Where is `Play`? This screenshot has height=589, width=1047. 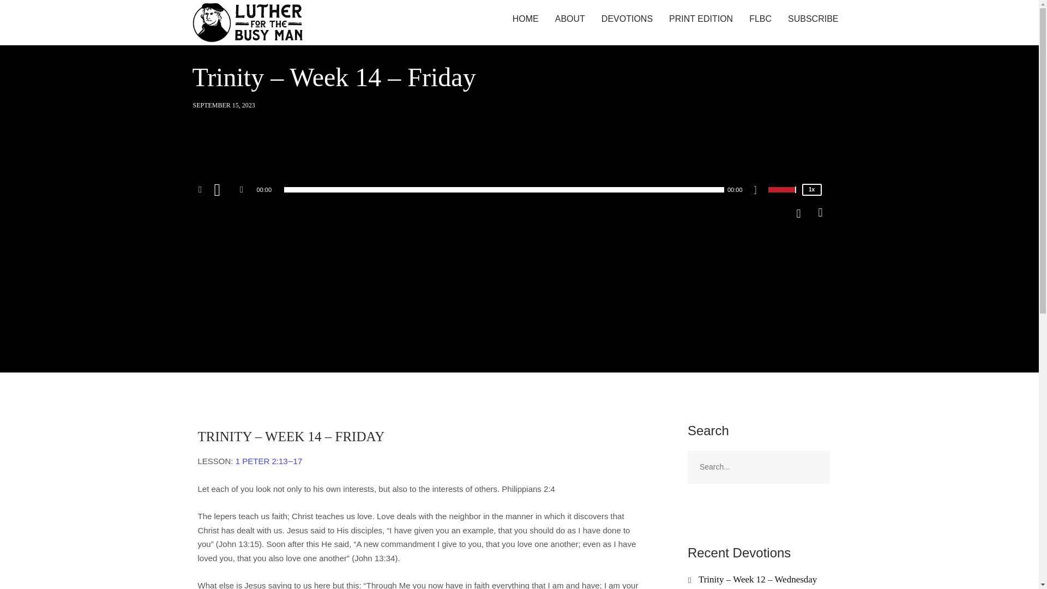
Play is located at coordinates (225, 190).